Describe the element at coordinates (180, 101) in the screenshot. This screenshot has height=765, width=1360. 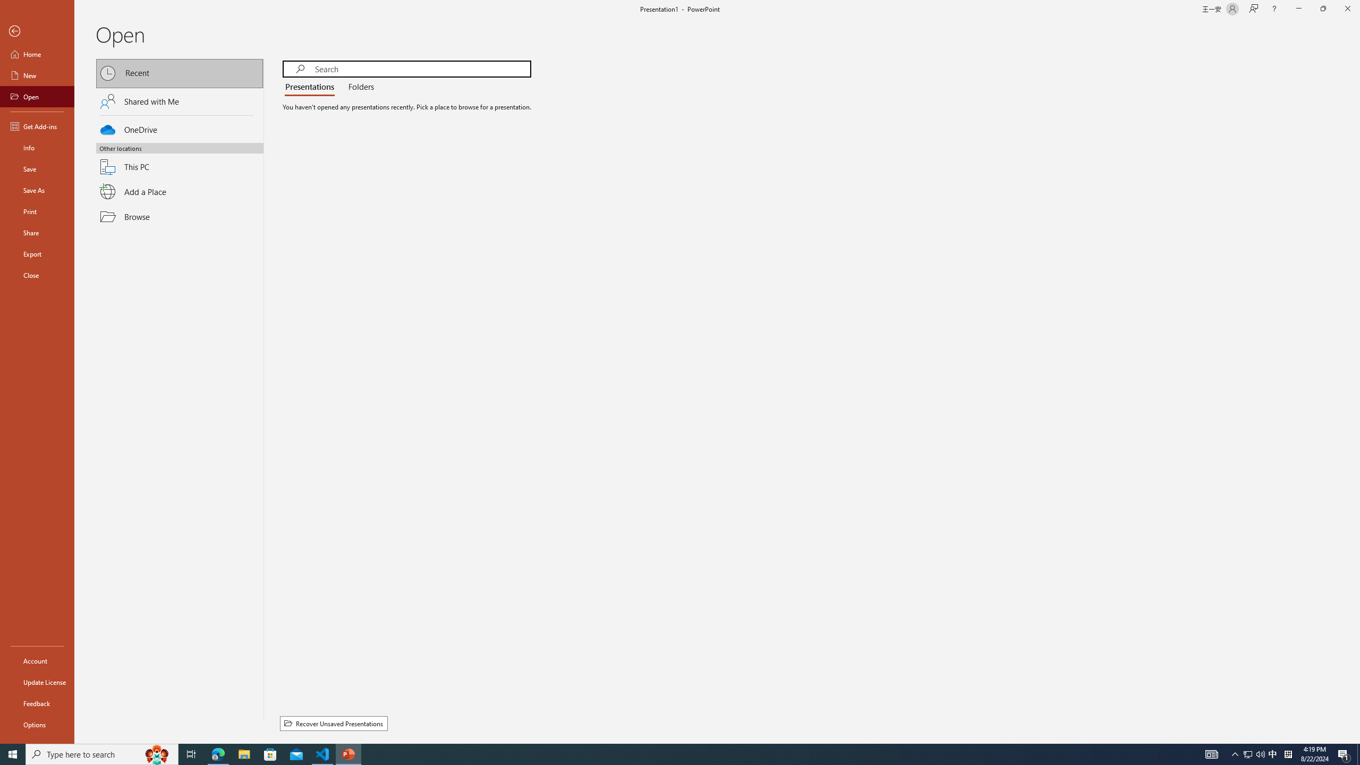
I see `Shared with Me` at that location.